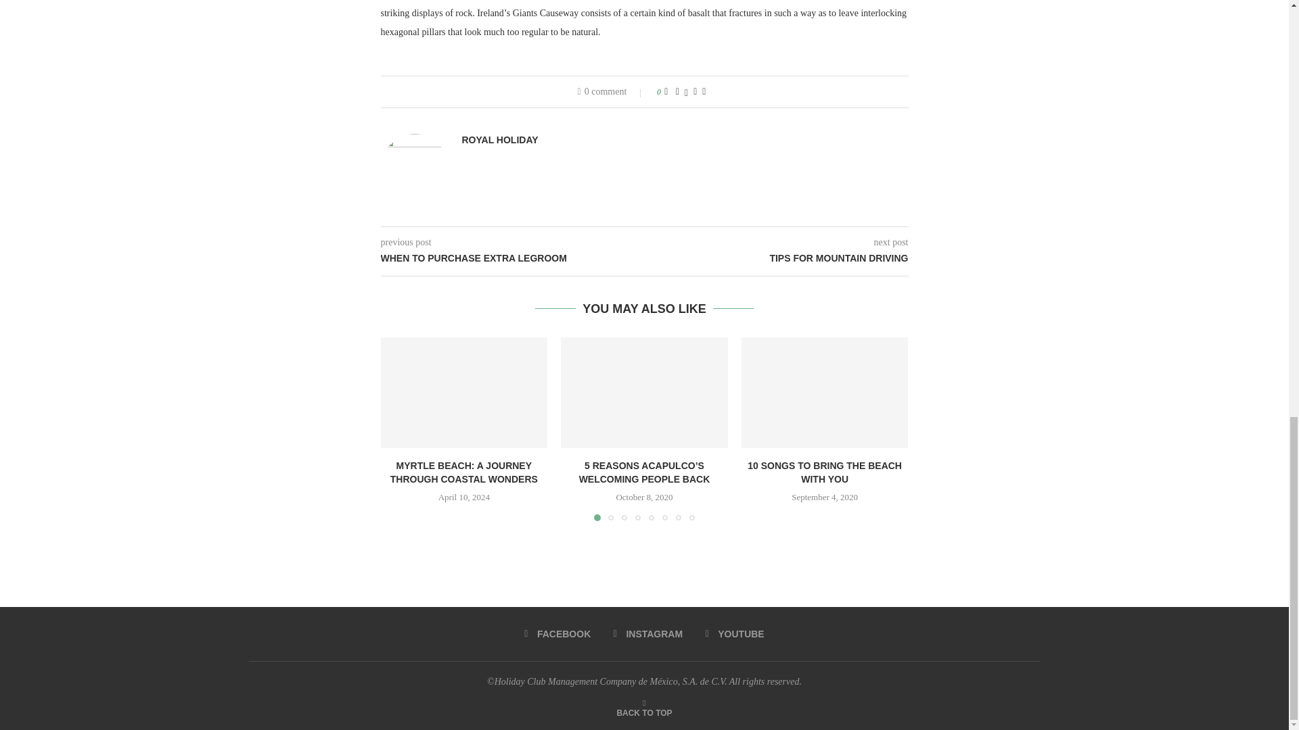 This screenshot has width=1299, height=730. What do you see at coordinates (512, 258) in the screenshot?
I see `WHEN TO PURCHASE EXTRA LEGROOM` at bounding box center [512, 258].